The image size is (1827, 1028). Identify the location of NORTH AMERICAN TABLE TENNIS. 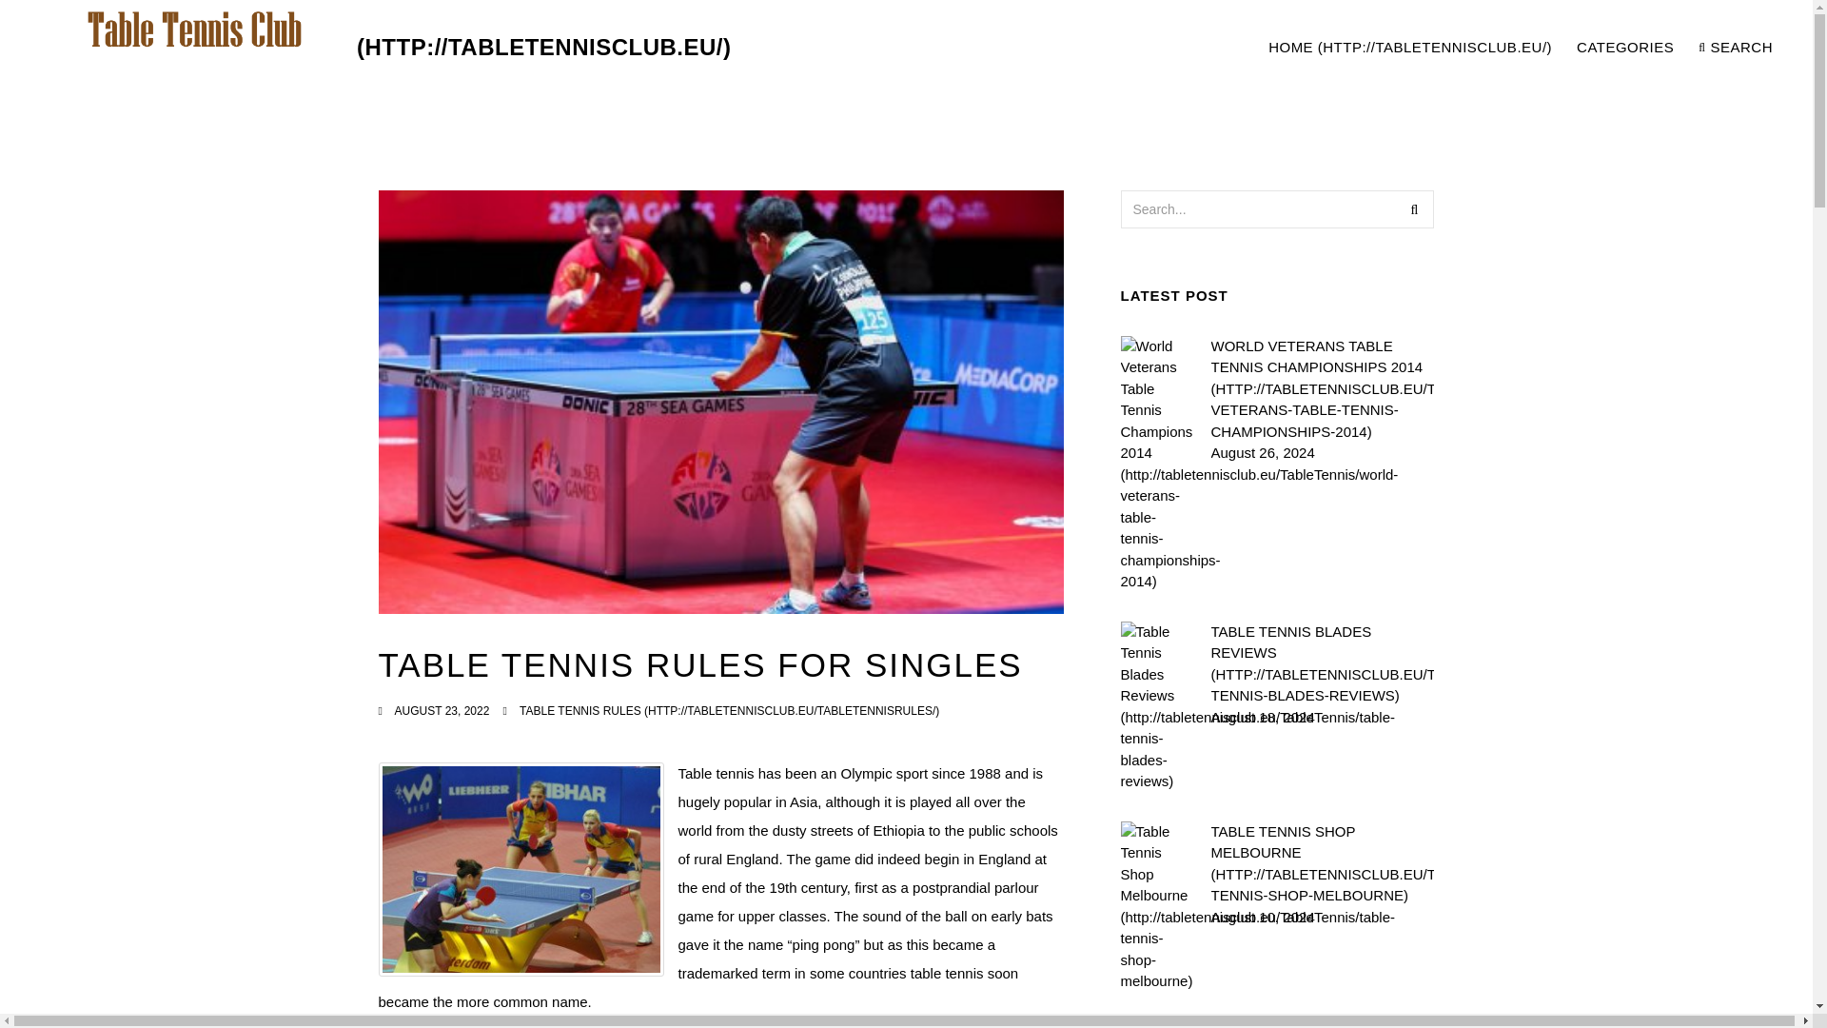
(1322, 1024).